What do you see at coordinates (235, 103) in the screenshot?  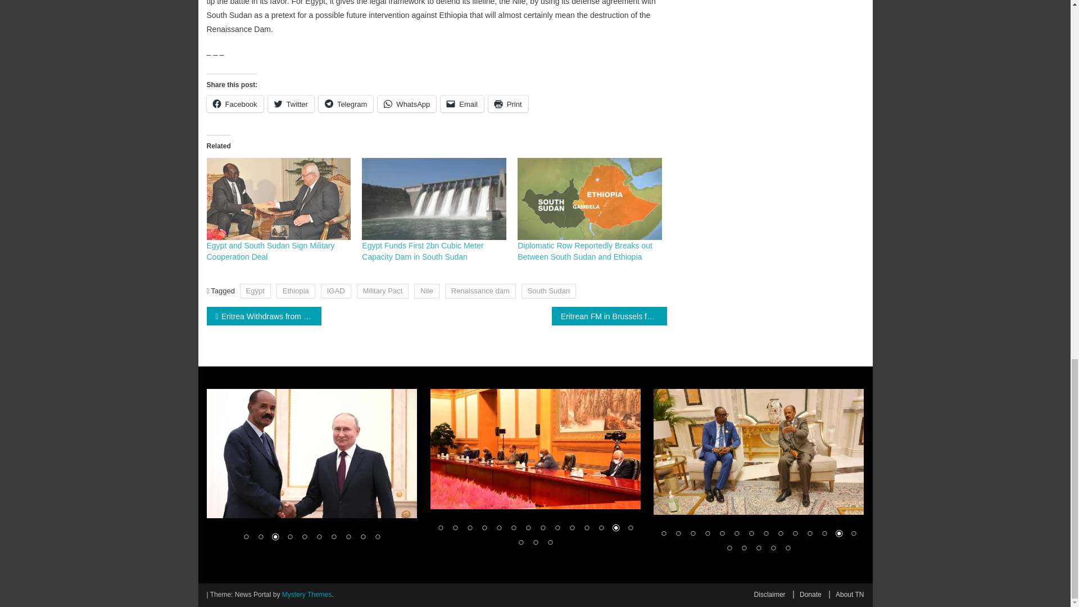 I see `Click to share on Facebook` at bounding box center [235, 103].